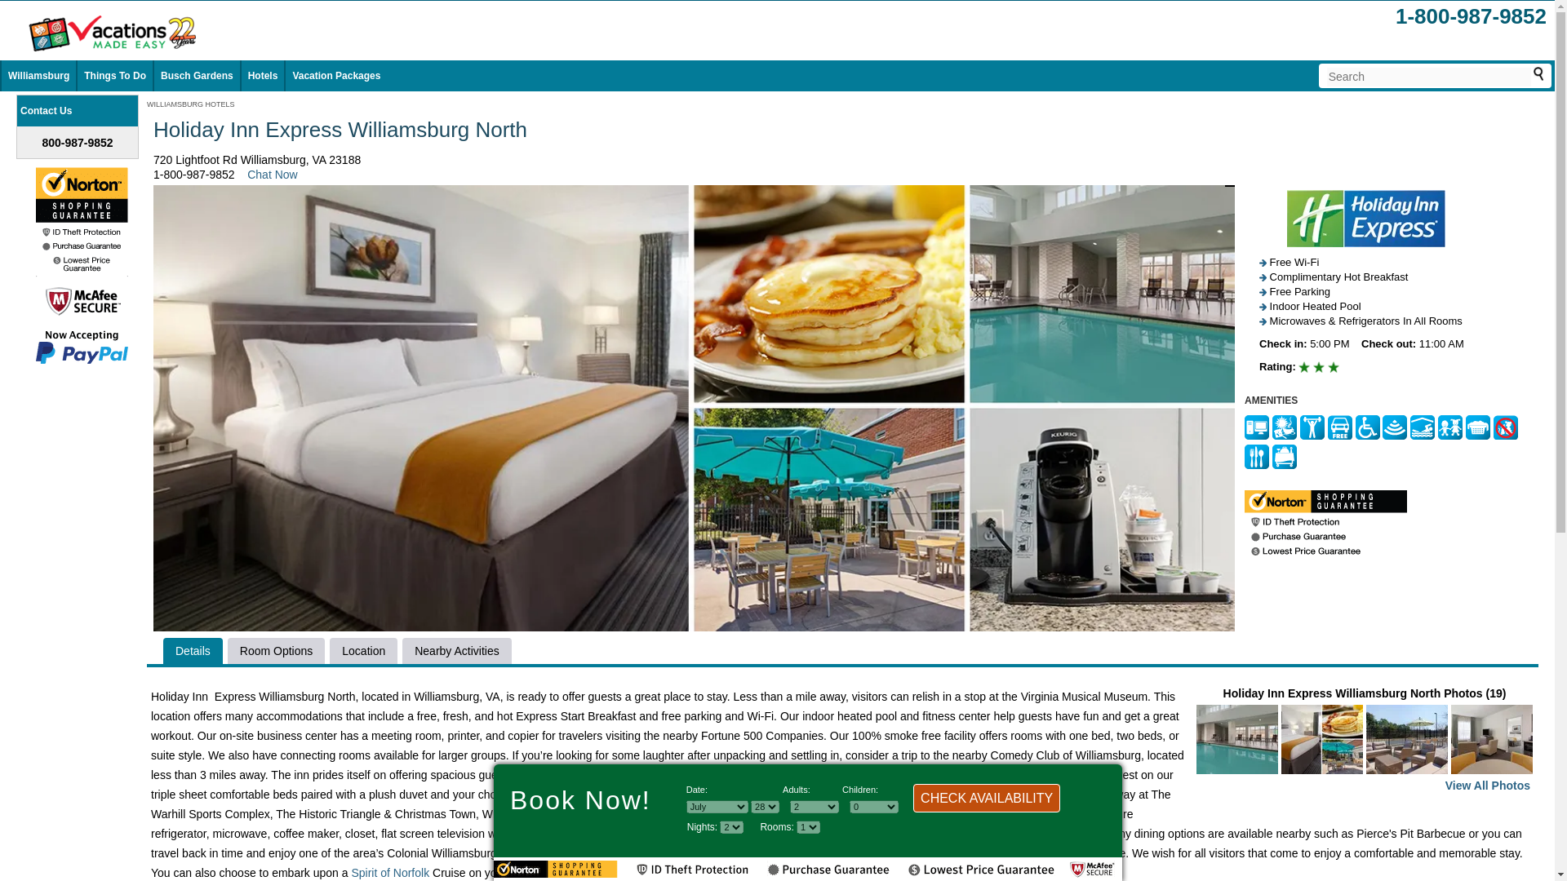 The width and height of the screenshot is (1567, 881). Describe the element at coordinates (1312, 426) in the screenshot. I see `Fitness Center` at that location.